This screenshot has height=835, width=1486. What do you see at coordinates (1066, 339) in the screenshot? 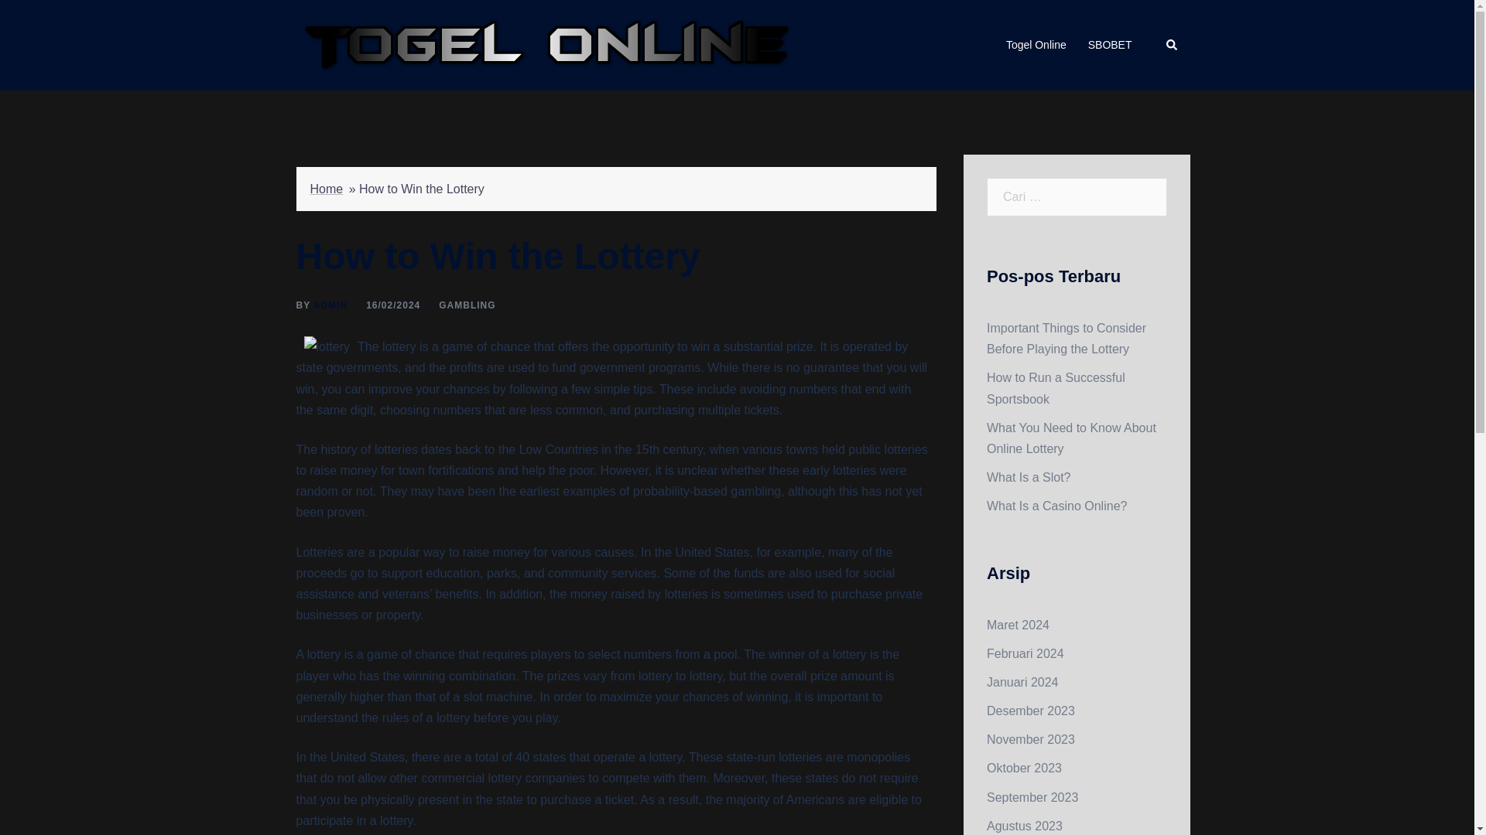
I see `Important Things to Consider Before Playing the Lottery` at bounding box center [1066, 339].